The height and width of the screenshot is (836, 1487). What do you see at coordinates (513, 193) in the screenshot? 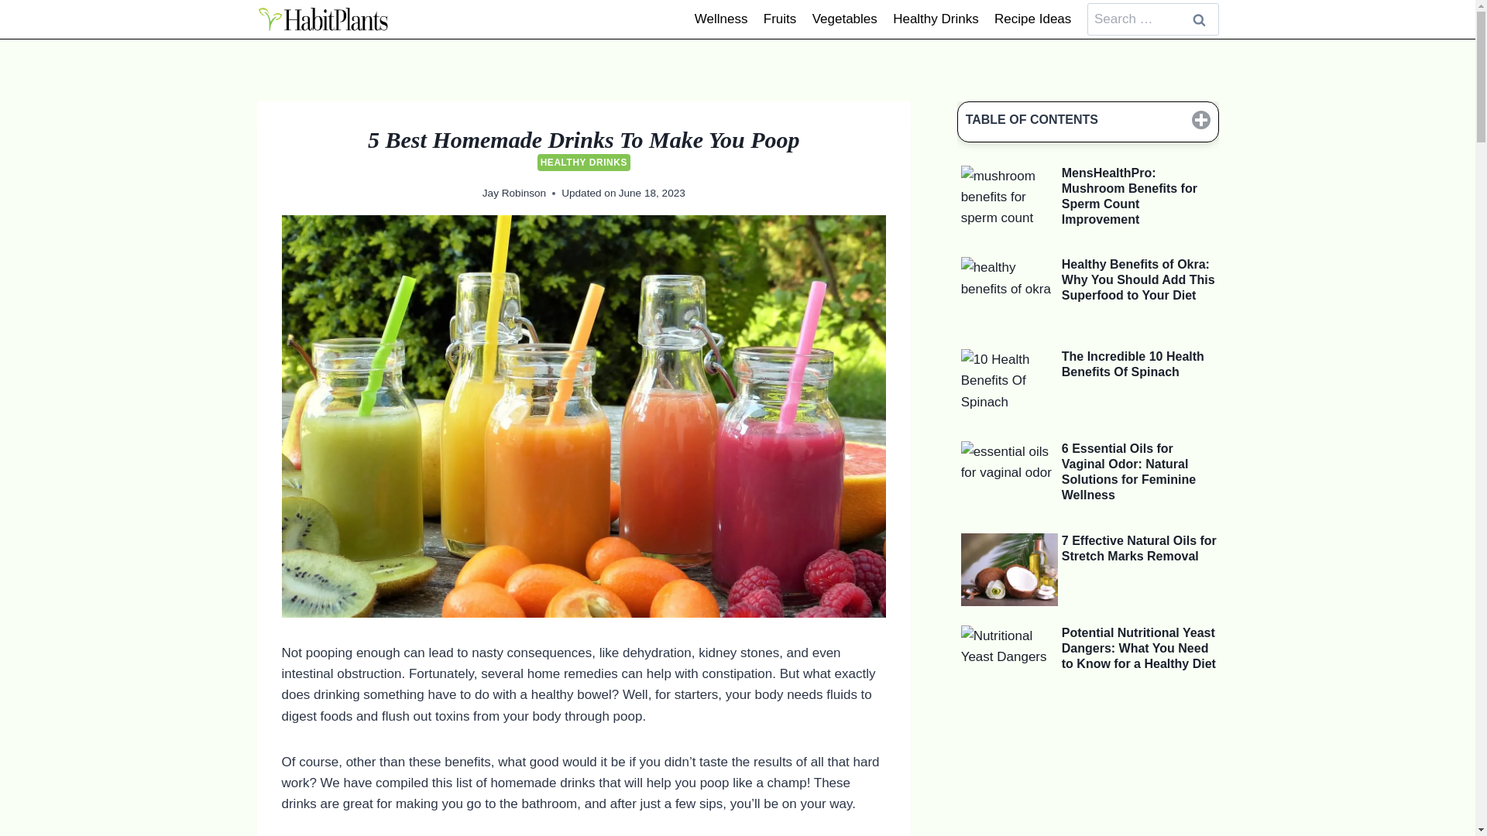
I see `Jay Robinson` at bounding box center [513, 193].